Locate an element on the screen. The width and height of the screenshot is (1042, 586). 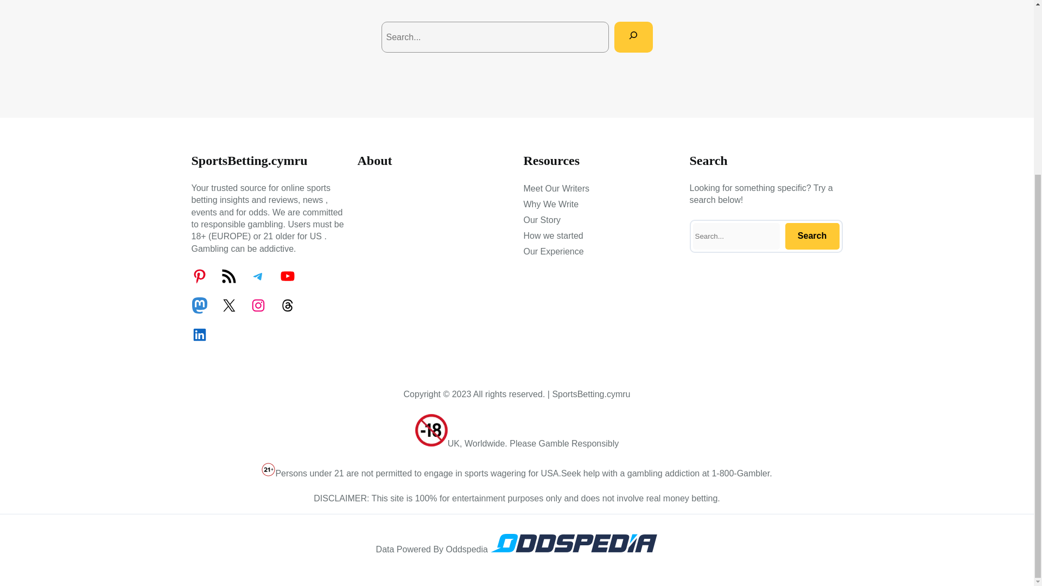
Our Story is located at coordinates (542, 220).